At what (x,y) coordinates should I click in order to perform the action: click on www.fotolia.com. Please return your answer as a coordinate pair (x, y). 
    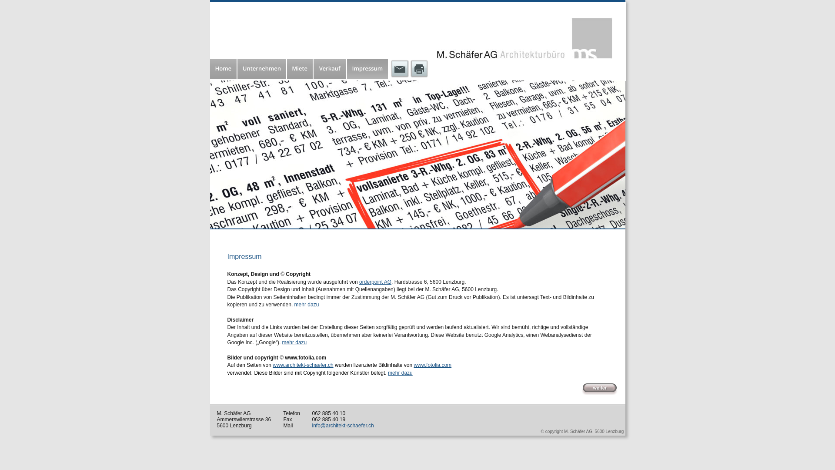
    Looking at the image, I should click on (432, 365).